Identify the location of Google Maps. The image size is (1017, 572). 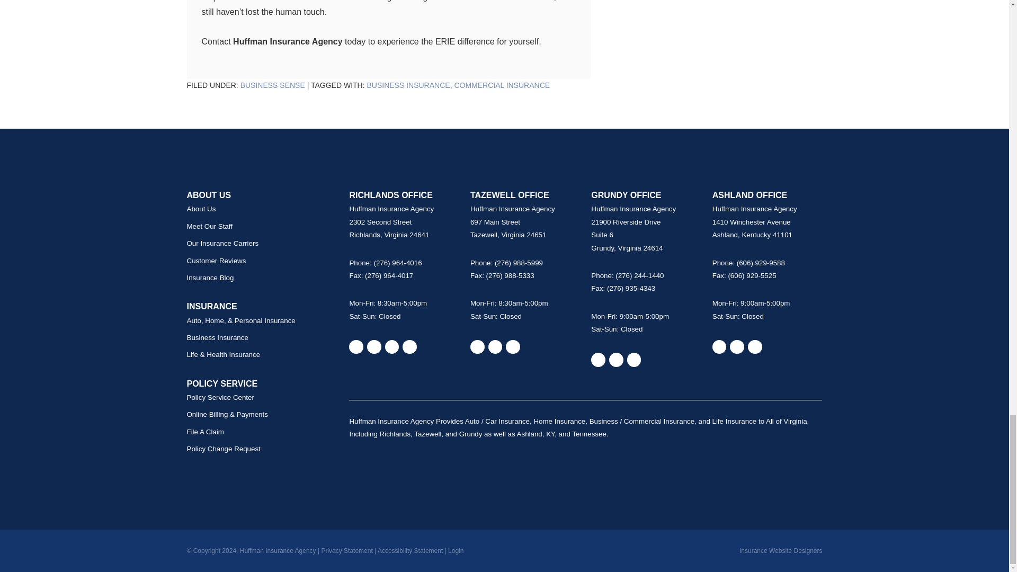
(719, 346).